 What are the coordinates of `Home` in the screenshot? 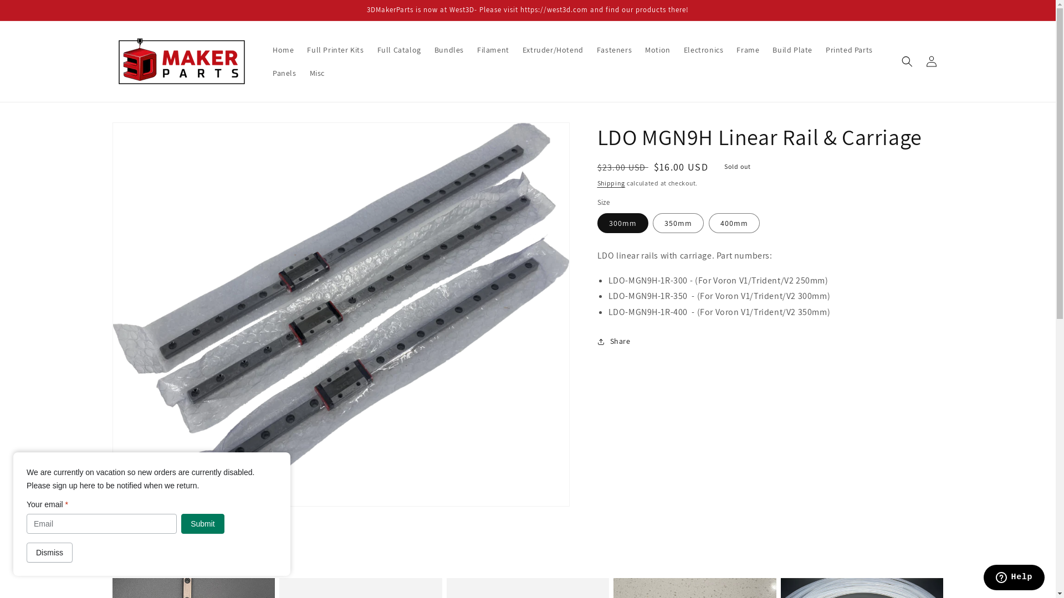 It's located at (283, 50).